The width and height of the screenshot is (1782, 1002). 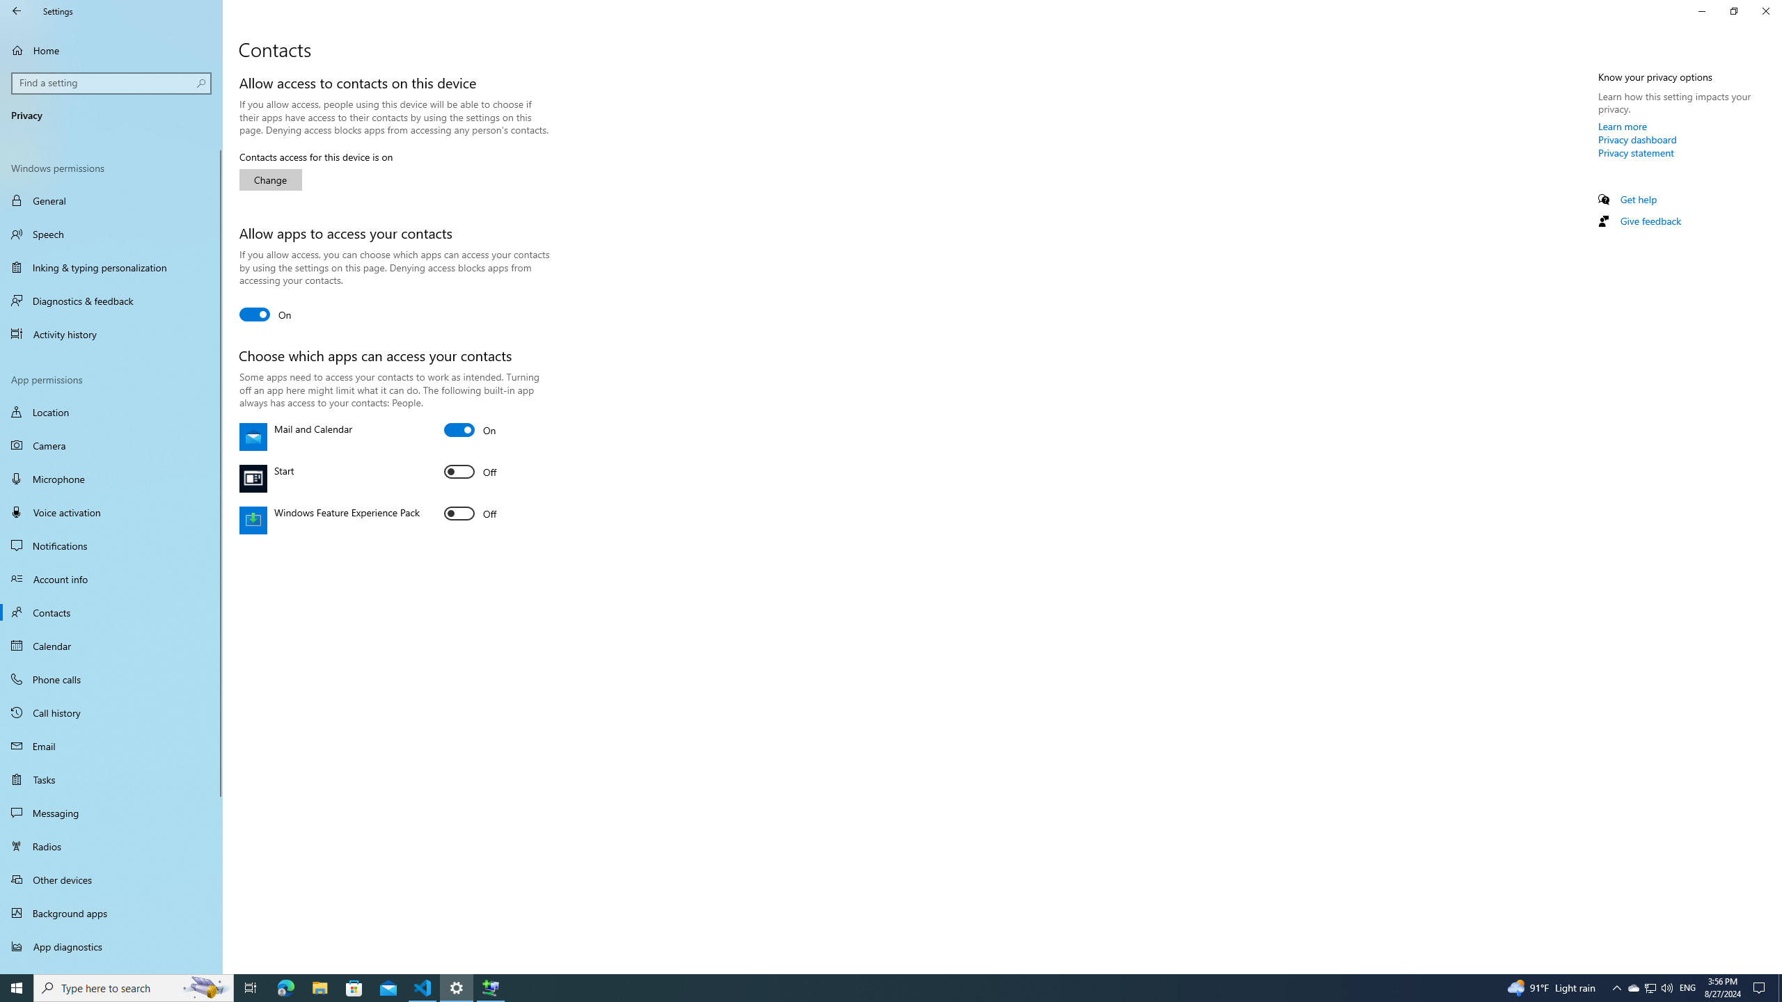 I want to click on Restore Settings, so click(x=1733, y=11).